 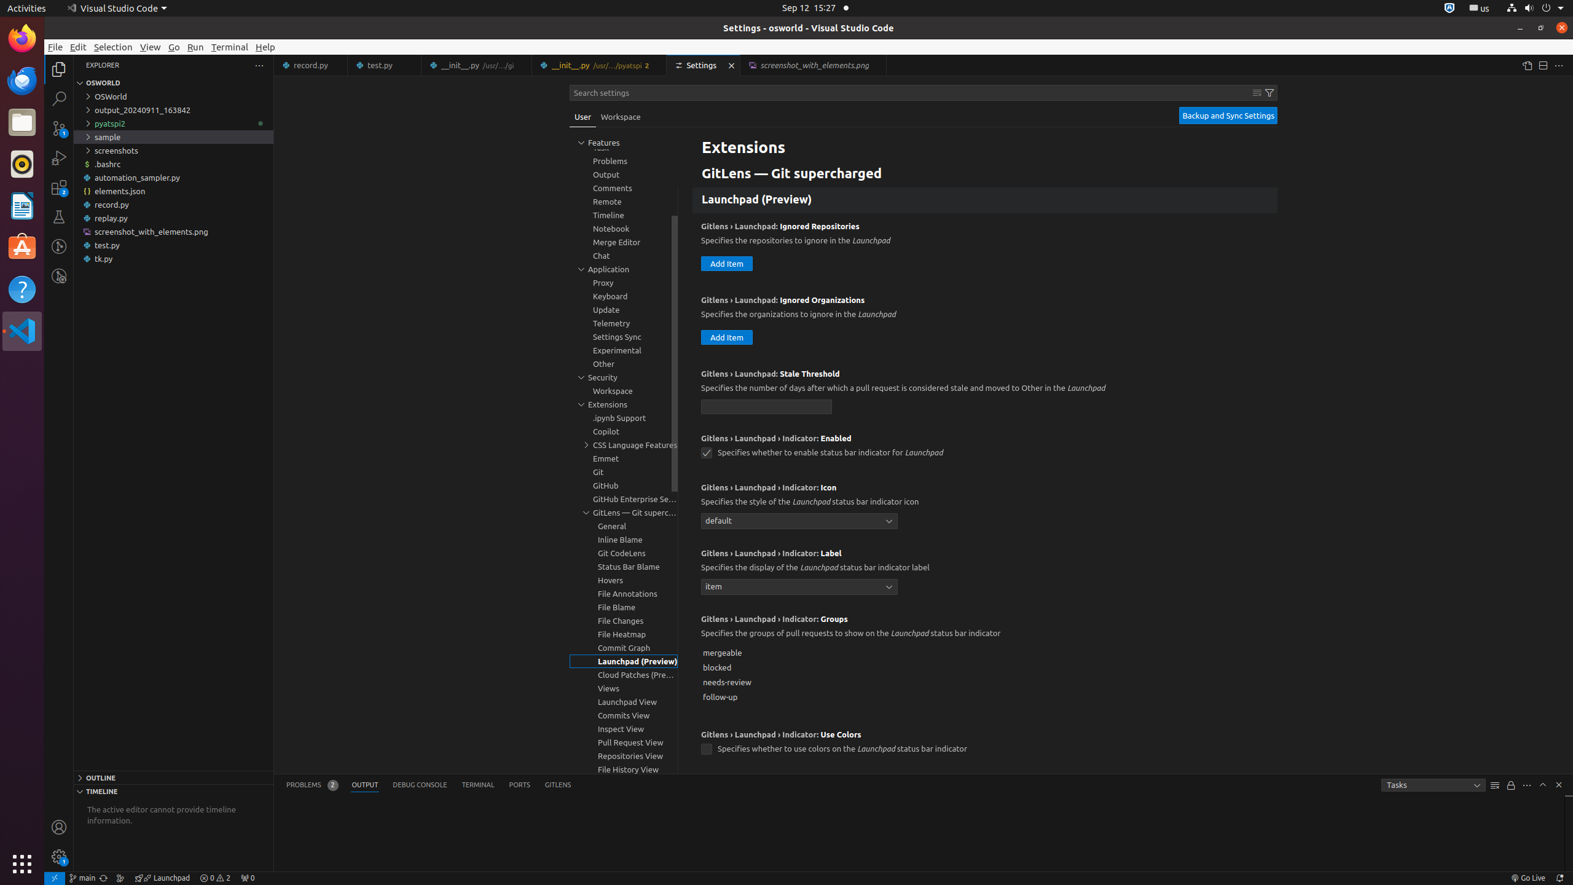 I want to click on User, so click(x=583, y=117).